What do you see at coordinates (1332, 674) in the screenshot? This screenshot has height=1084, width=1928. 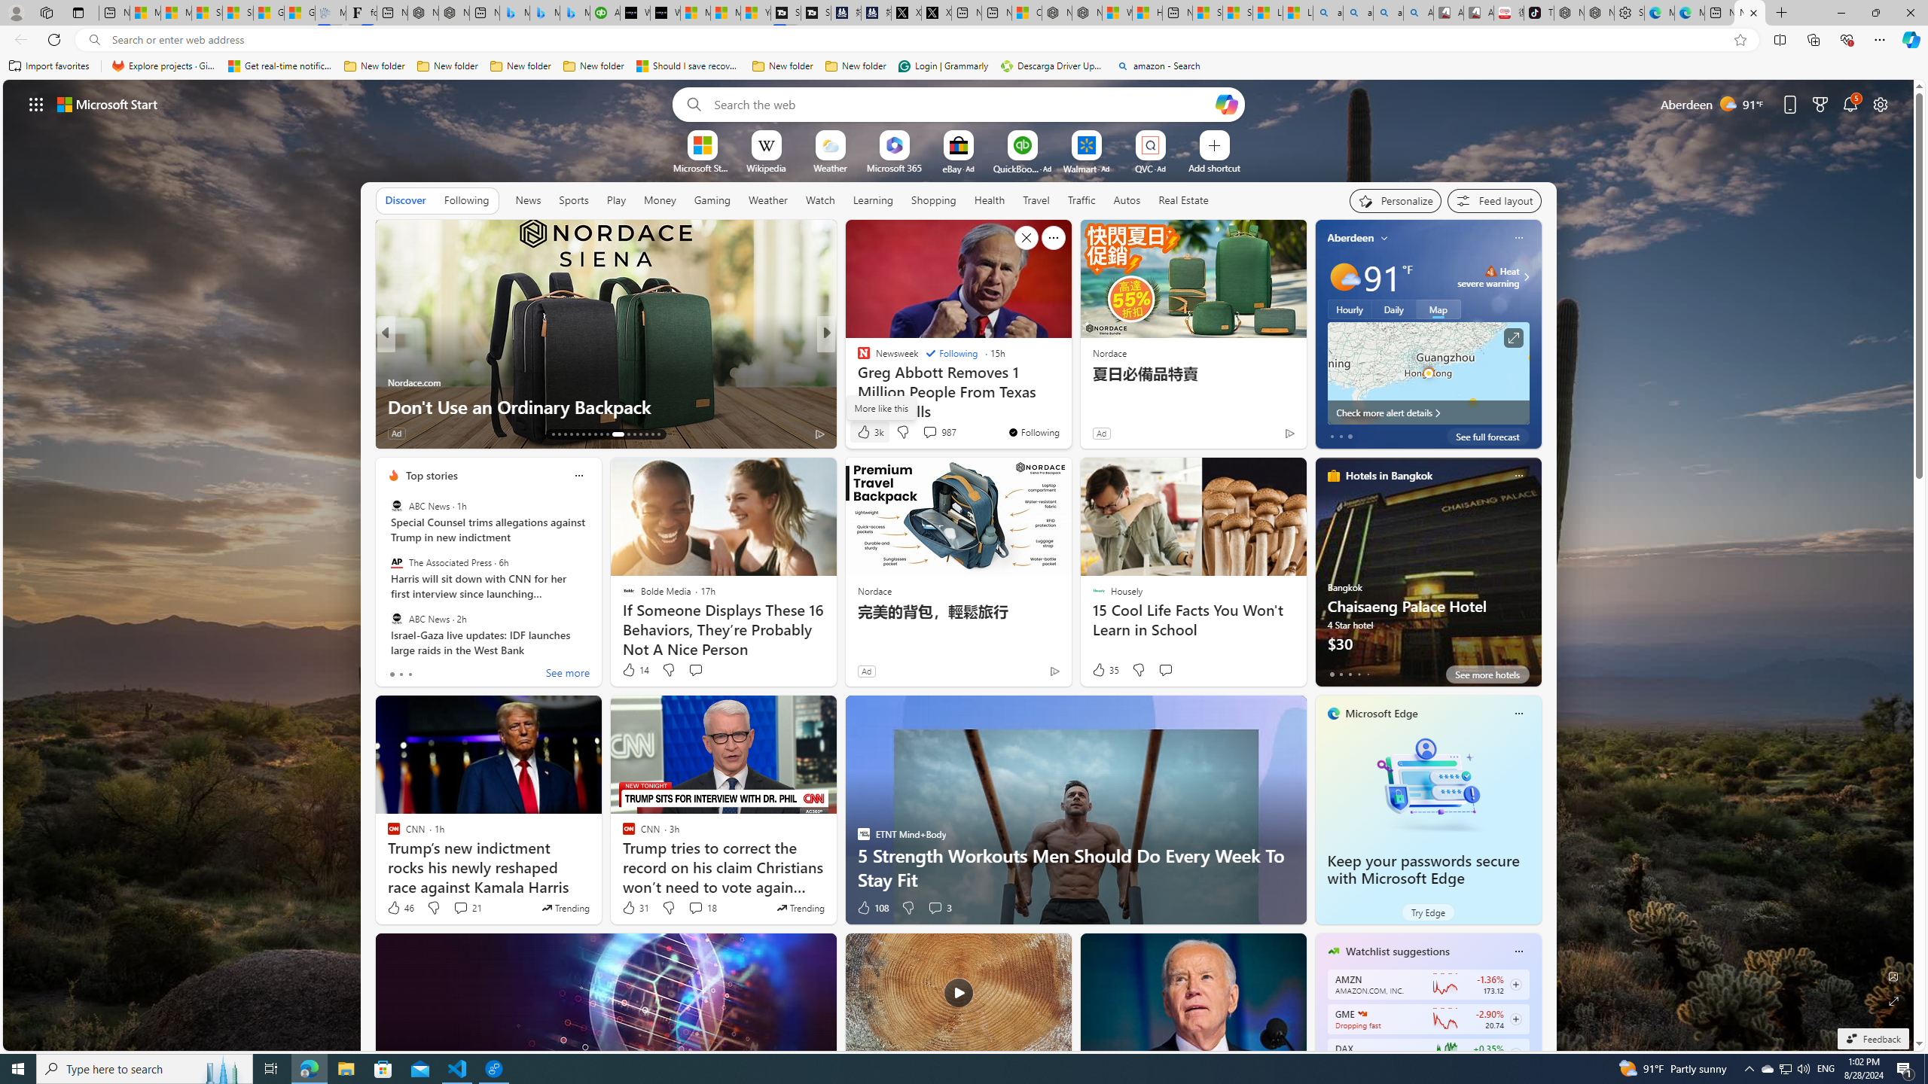 I see `tab-0` at bounding box center [1332, 674].